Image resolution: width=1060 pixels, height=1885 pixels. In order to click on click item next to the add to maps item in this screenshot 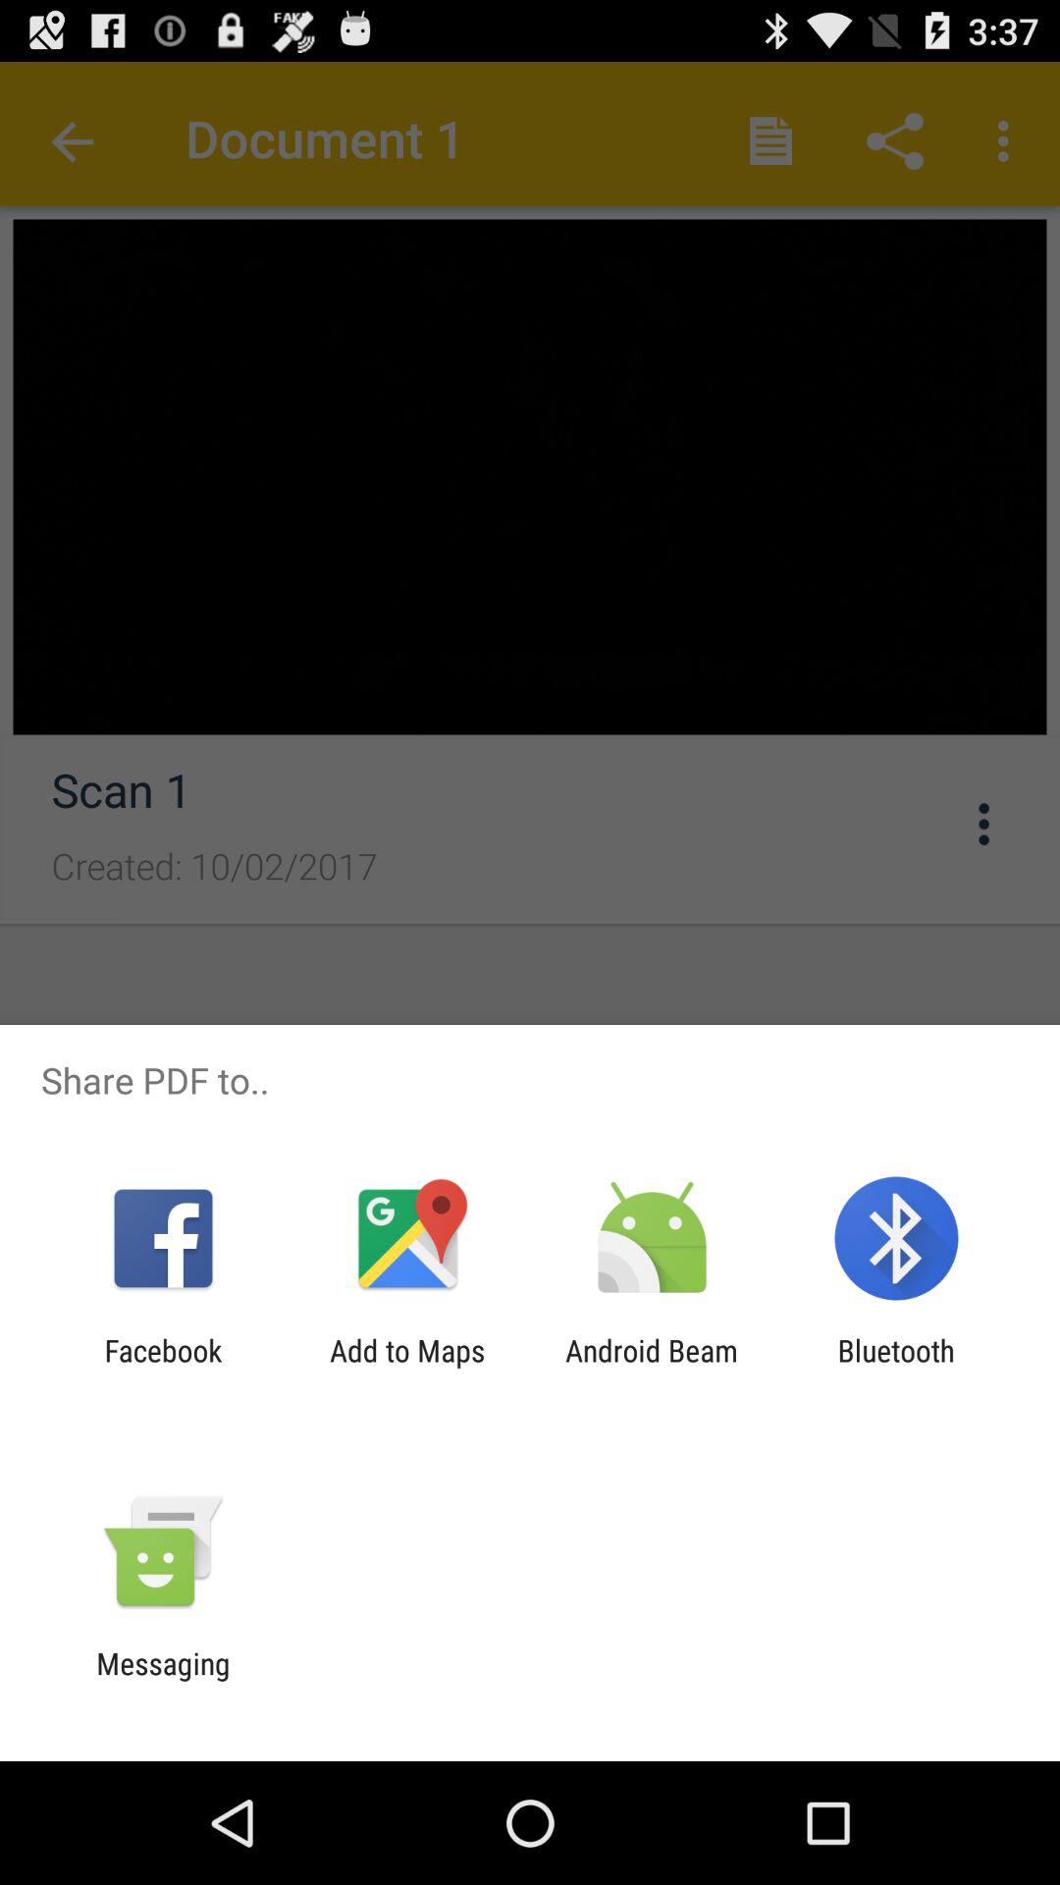, I will do `click(163, 1368)`.